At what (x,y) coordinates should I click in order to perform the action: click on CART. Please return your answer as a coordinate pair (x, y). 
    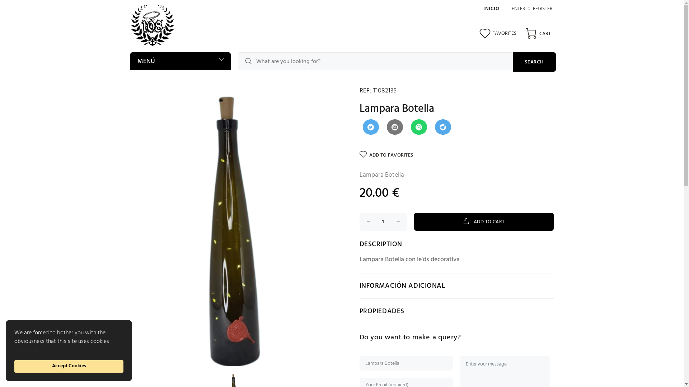
    Looking at the image, I should click on (537, 34).